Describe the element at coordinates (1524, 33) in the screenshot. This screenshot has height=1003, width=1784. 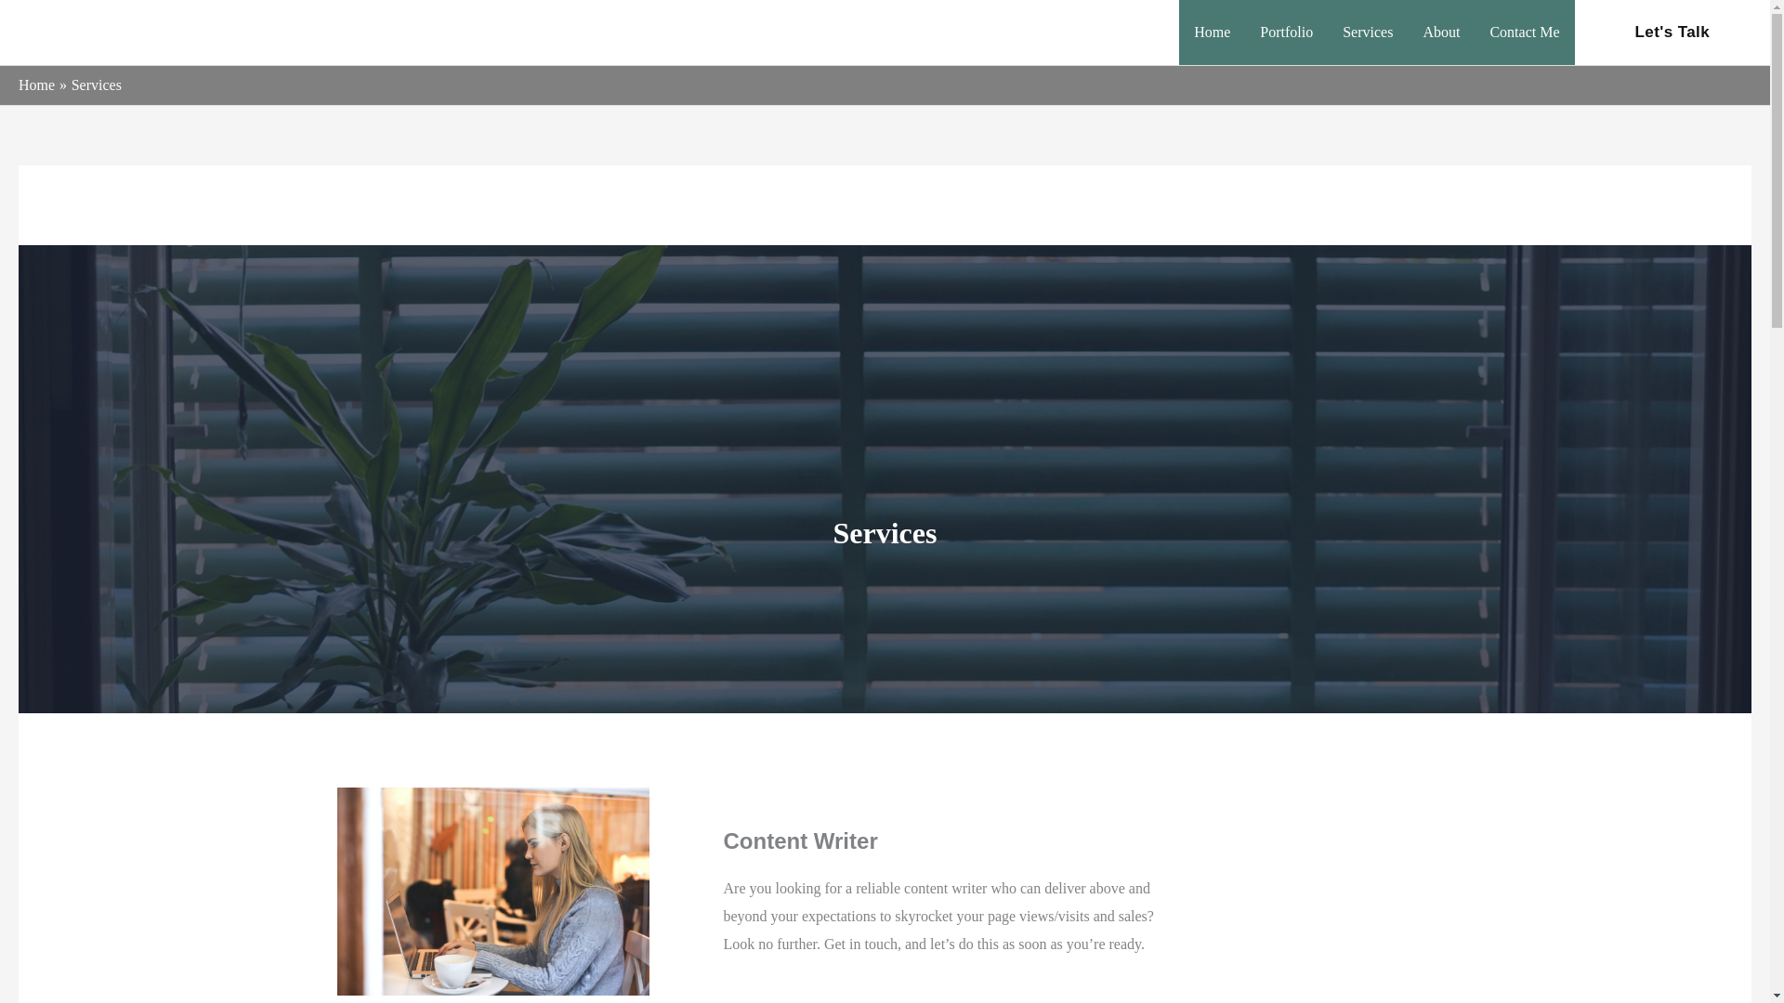
I see `Contact Me` at that location.